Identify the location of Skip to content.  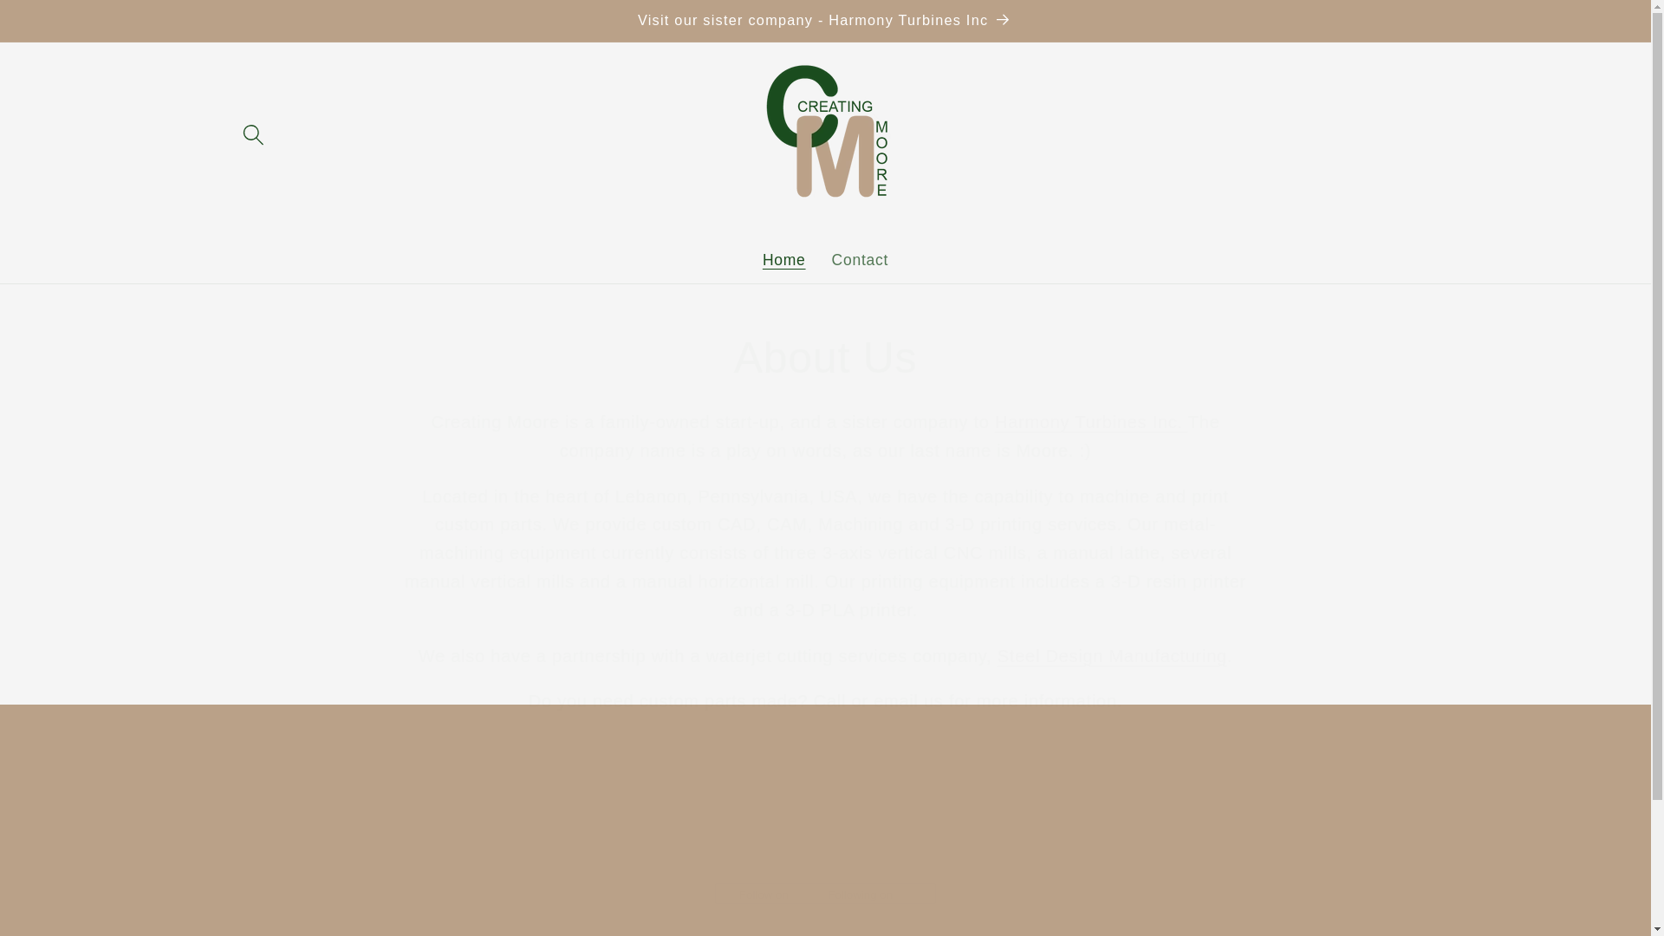
(66, 24).